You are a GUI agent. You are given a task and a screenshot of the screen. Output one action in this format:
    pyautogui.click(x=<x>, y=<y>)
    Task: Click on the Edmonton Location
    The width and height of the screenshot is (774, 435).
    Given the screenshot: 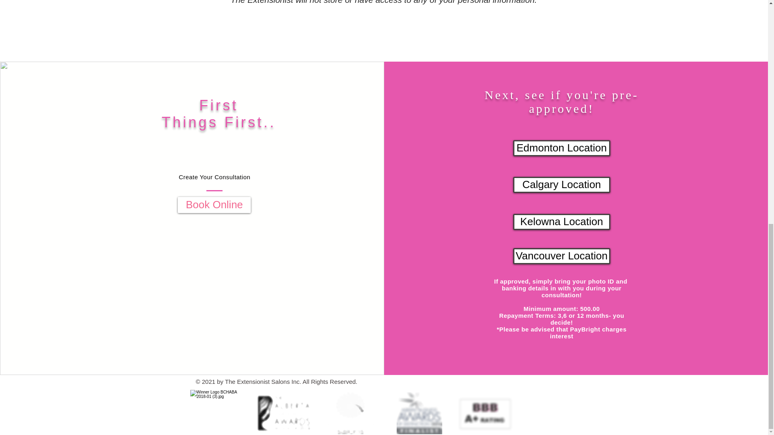 What is the action you would take?
    pyautogui.click(x=562, y=147)
    